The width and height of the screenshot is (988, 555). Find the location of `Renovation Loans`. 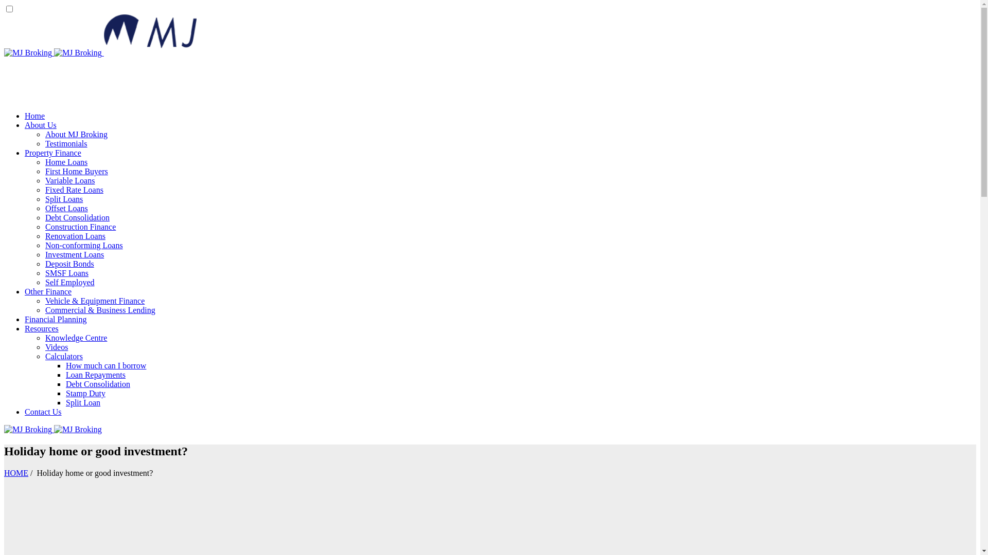

Renovation Loans is located at coordinates (75, 236).